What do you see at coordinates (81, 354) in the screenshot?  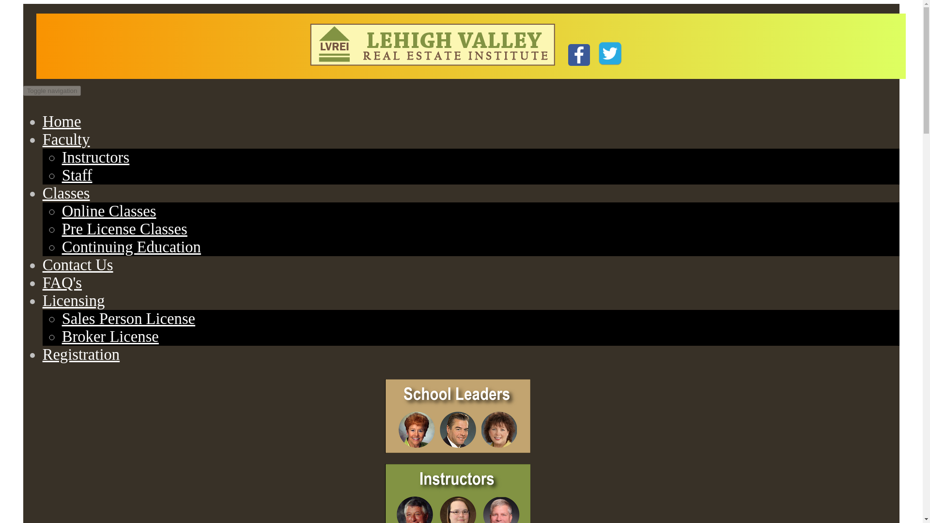 I see `Registration` at bounding box center [81, 354].